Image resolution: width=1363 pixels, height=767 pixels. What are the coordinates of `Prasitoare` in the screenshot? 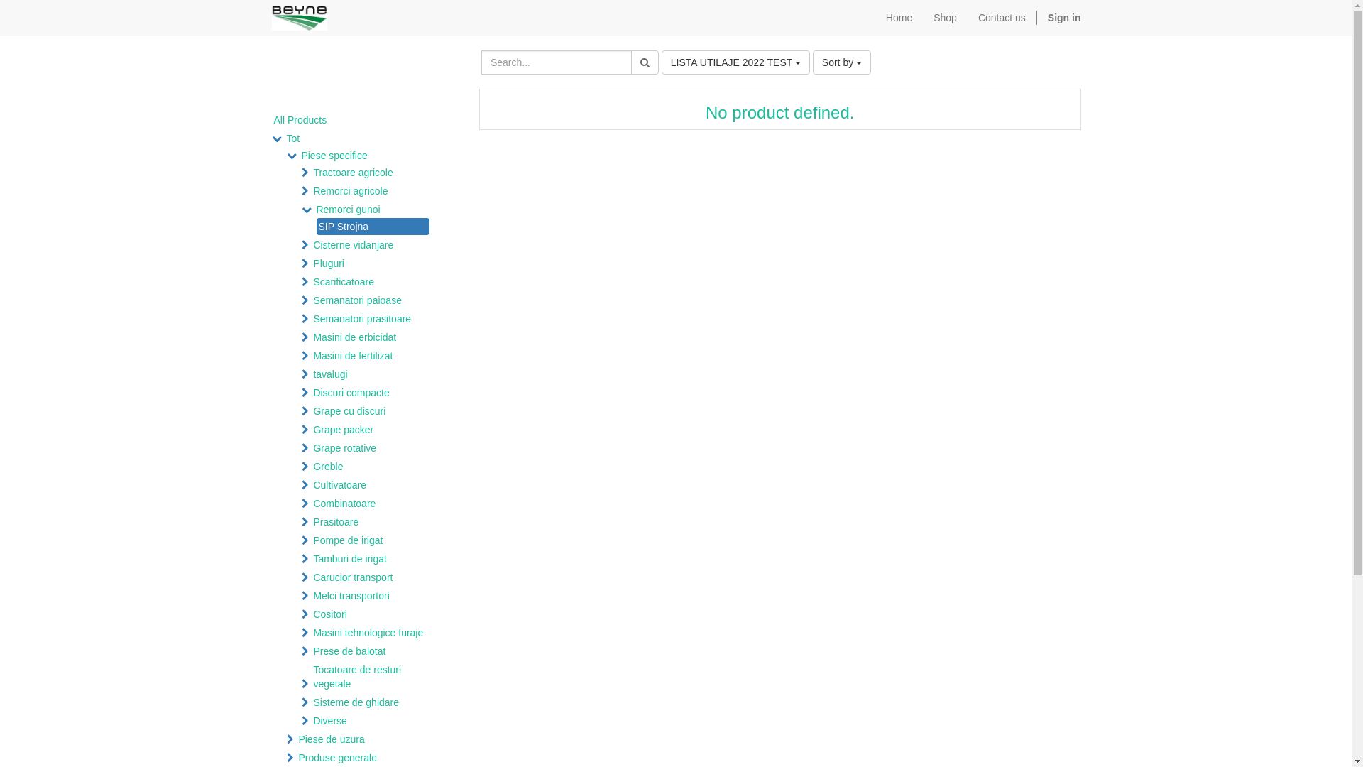 It's located at (373, 522).